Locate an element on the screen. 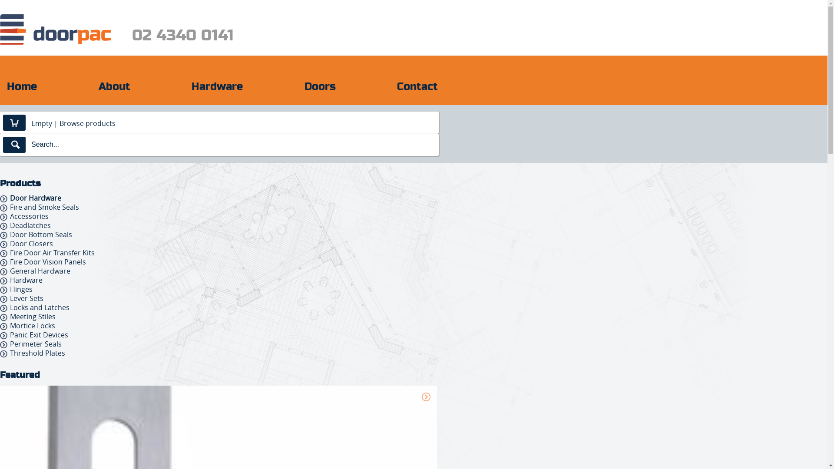 This screenshot has width=834, height=469. Doorpac is located at coordinates (56, 30).